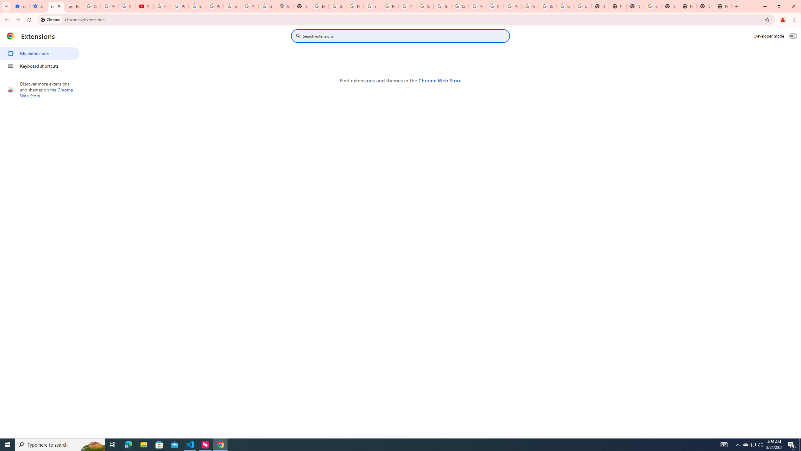 This screenshot has width=801, height=451. I want to click on Search extensions, so click(405, 36).